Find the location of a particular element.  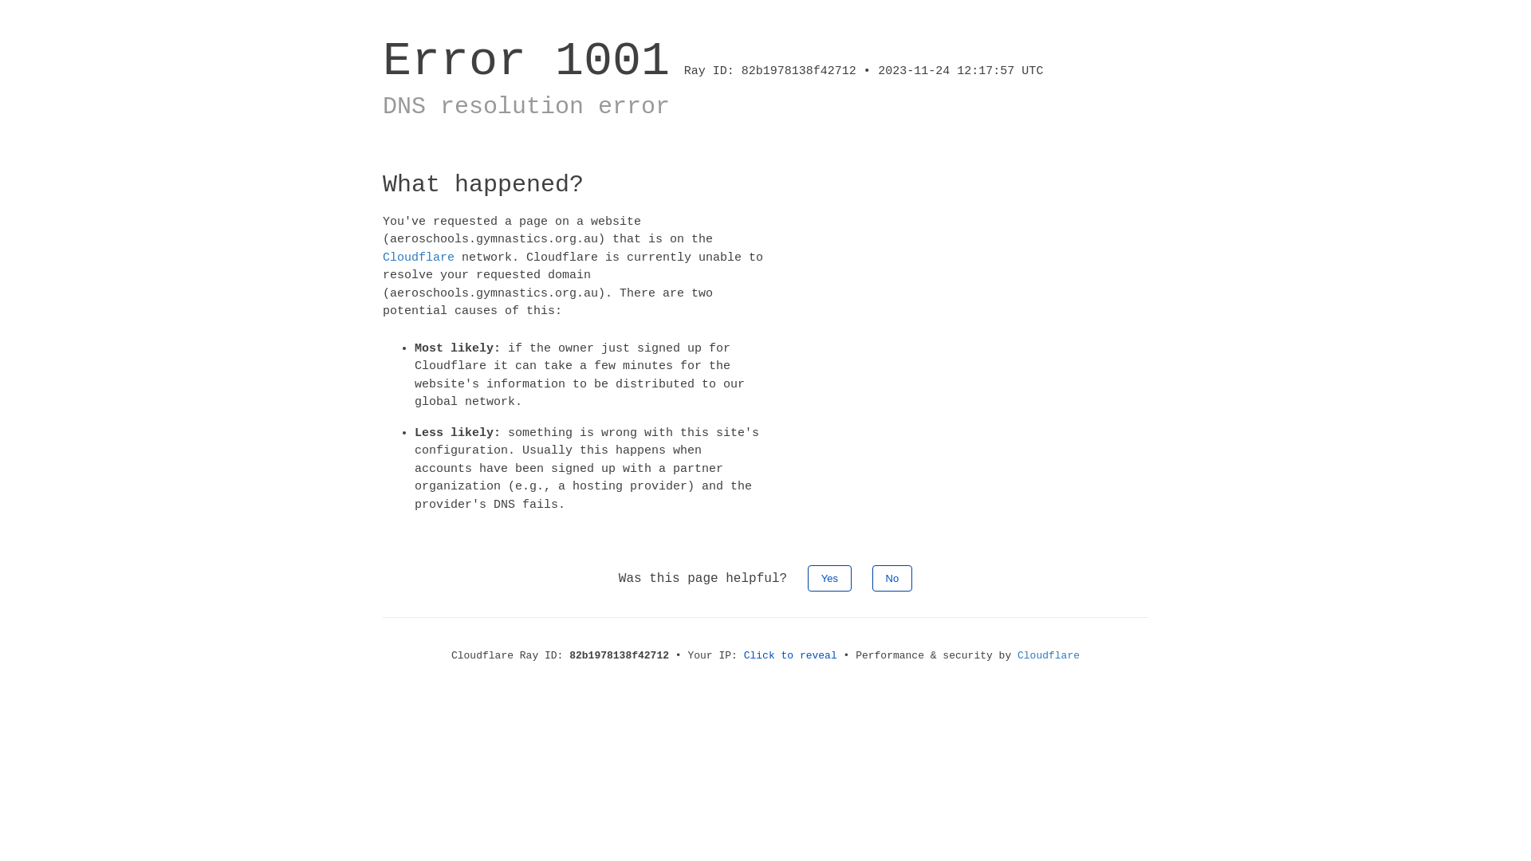

Cloudflare is located at coordinates (1049, 655).